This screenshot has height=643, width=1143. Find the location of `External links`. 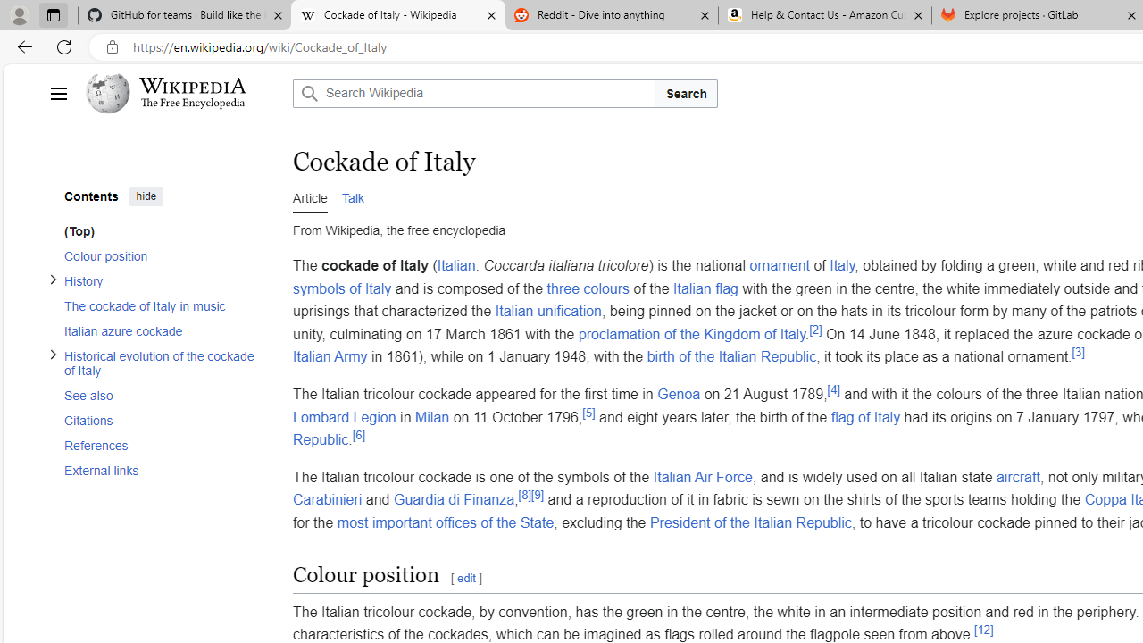

External links is located at coordinates (161, 470).